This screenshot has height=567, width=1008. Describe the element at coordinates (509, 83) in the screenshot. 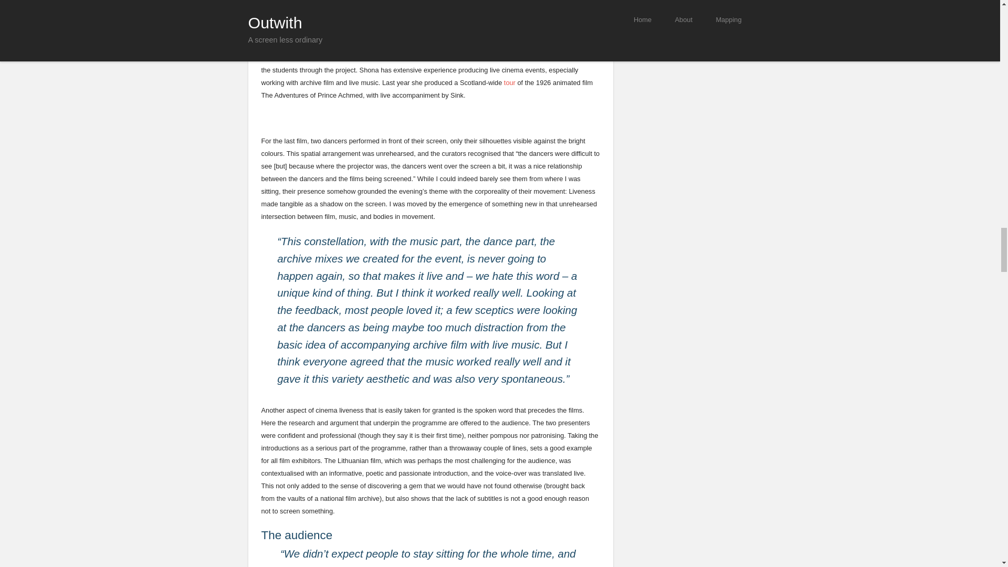

I see `tour` at that location.